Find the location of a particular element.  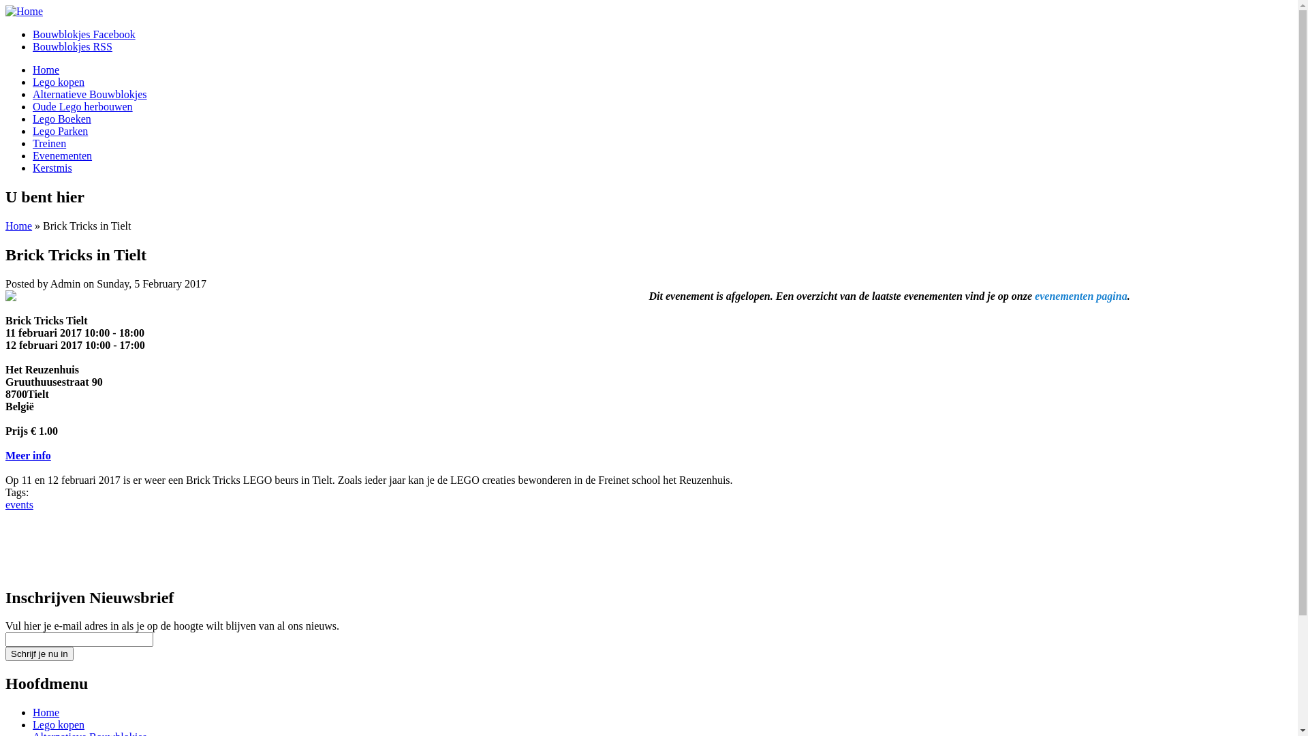

Meer info is located at coordinates (29, 455).